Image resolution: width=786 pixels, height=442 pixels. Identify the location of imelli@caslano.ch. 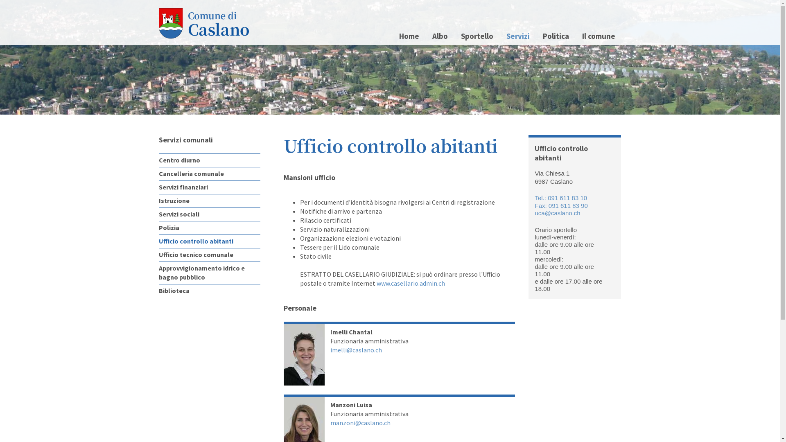
(356, 350).